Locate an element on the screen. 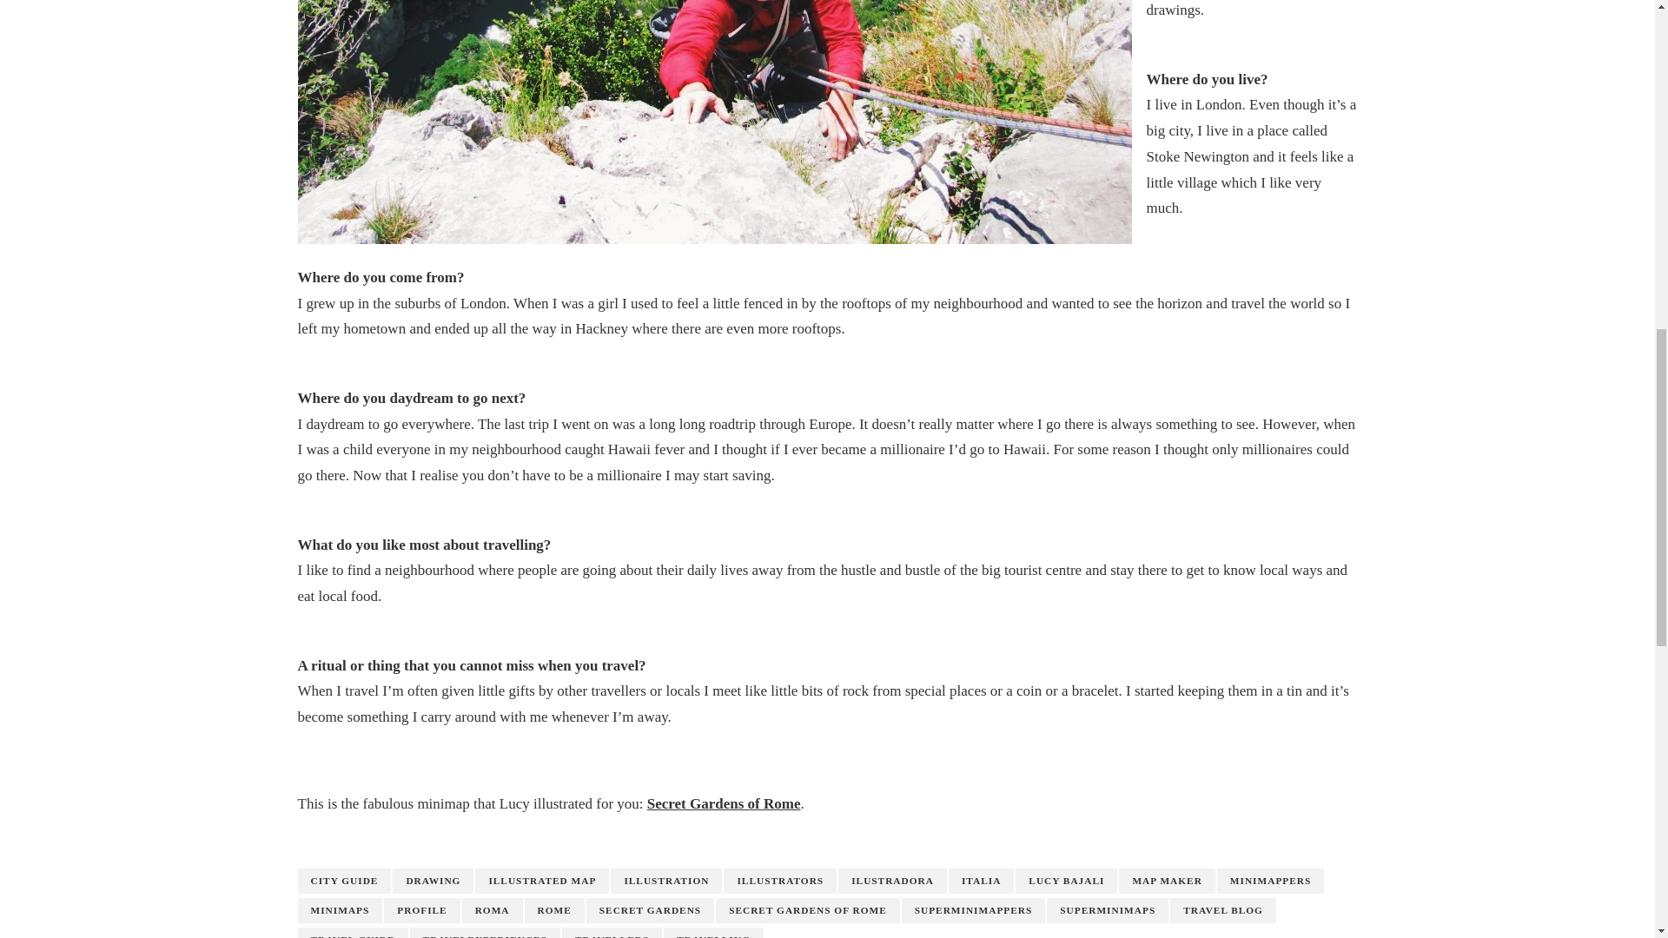  ILLUSTRATED MAP is located at coordinates (542, 881).